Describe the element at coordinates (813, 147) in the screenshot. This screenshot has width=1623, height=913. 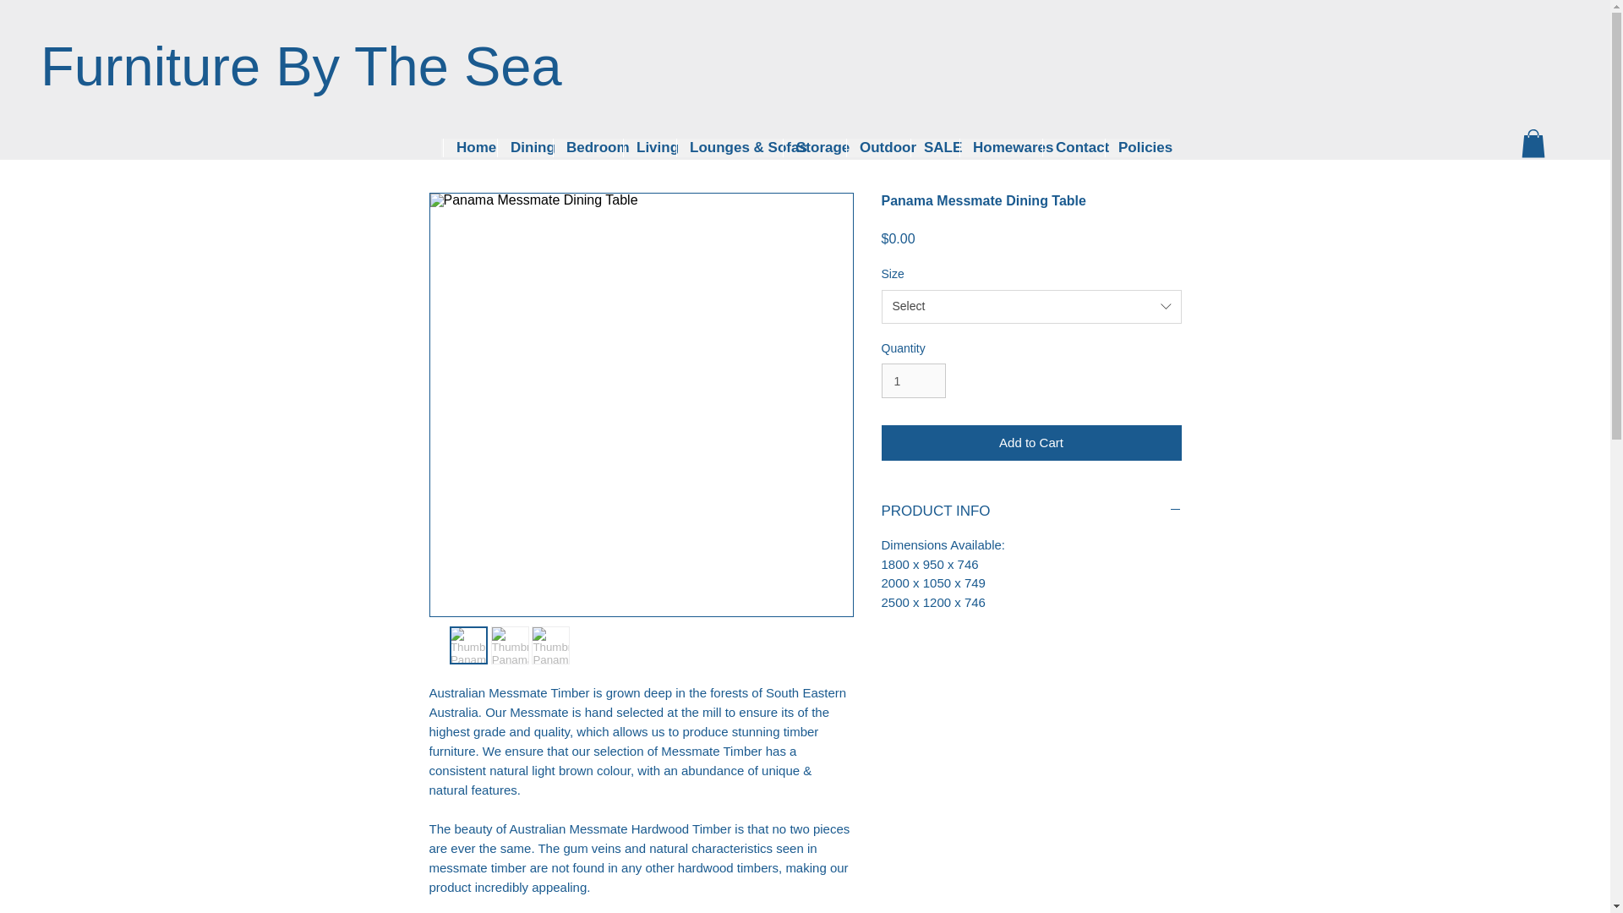
I see `Storage` at that location.